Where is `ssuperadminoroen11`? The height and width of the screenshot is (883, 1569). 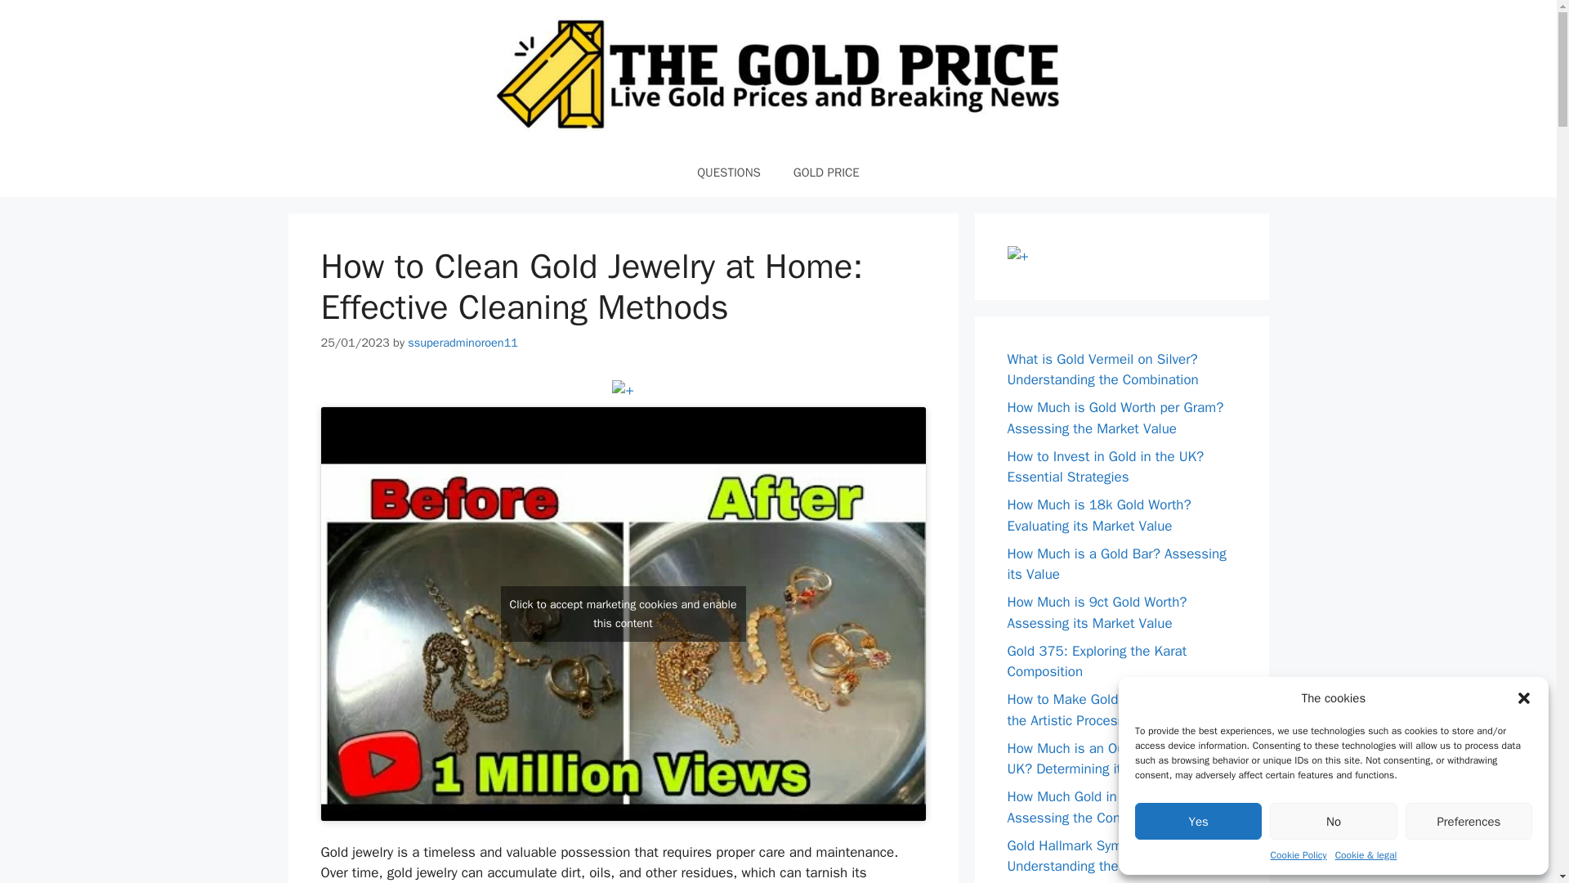
ssuperadminoroen11 is located at coordinates (463, 342).